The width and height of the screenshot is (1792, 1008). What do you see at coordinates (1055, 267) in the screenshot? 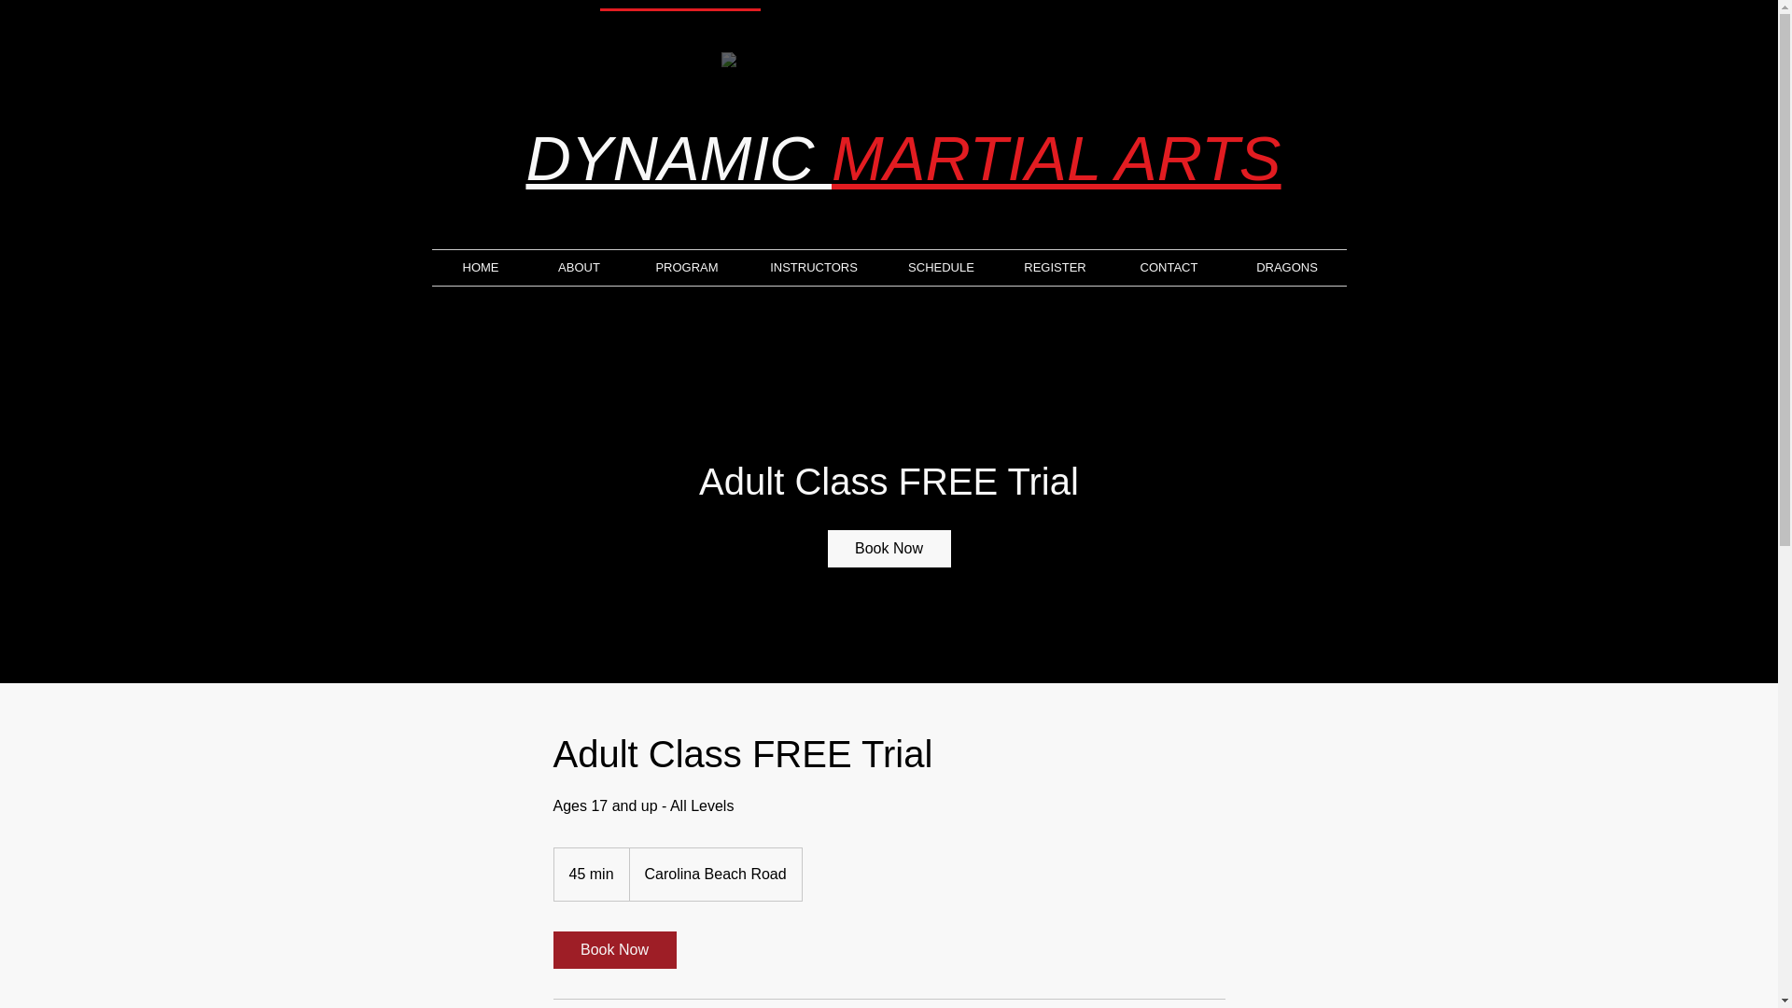
I see `REGISTER` at bounding box center [1055, 267].